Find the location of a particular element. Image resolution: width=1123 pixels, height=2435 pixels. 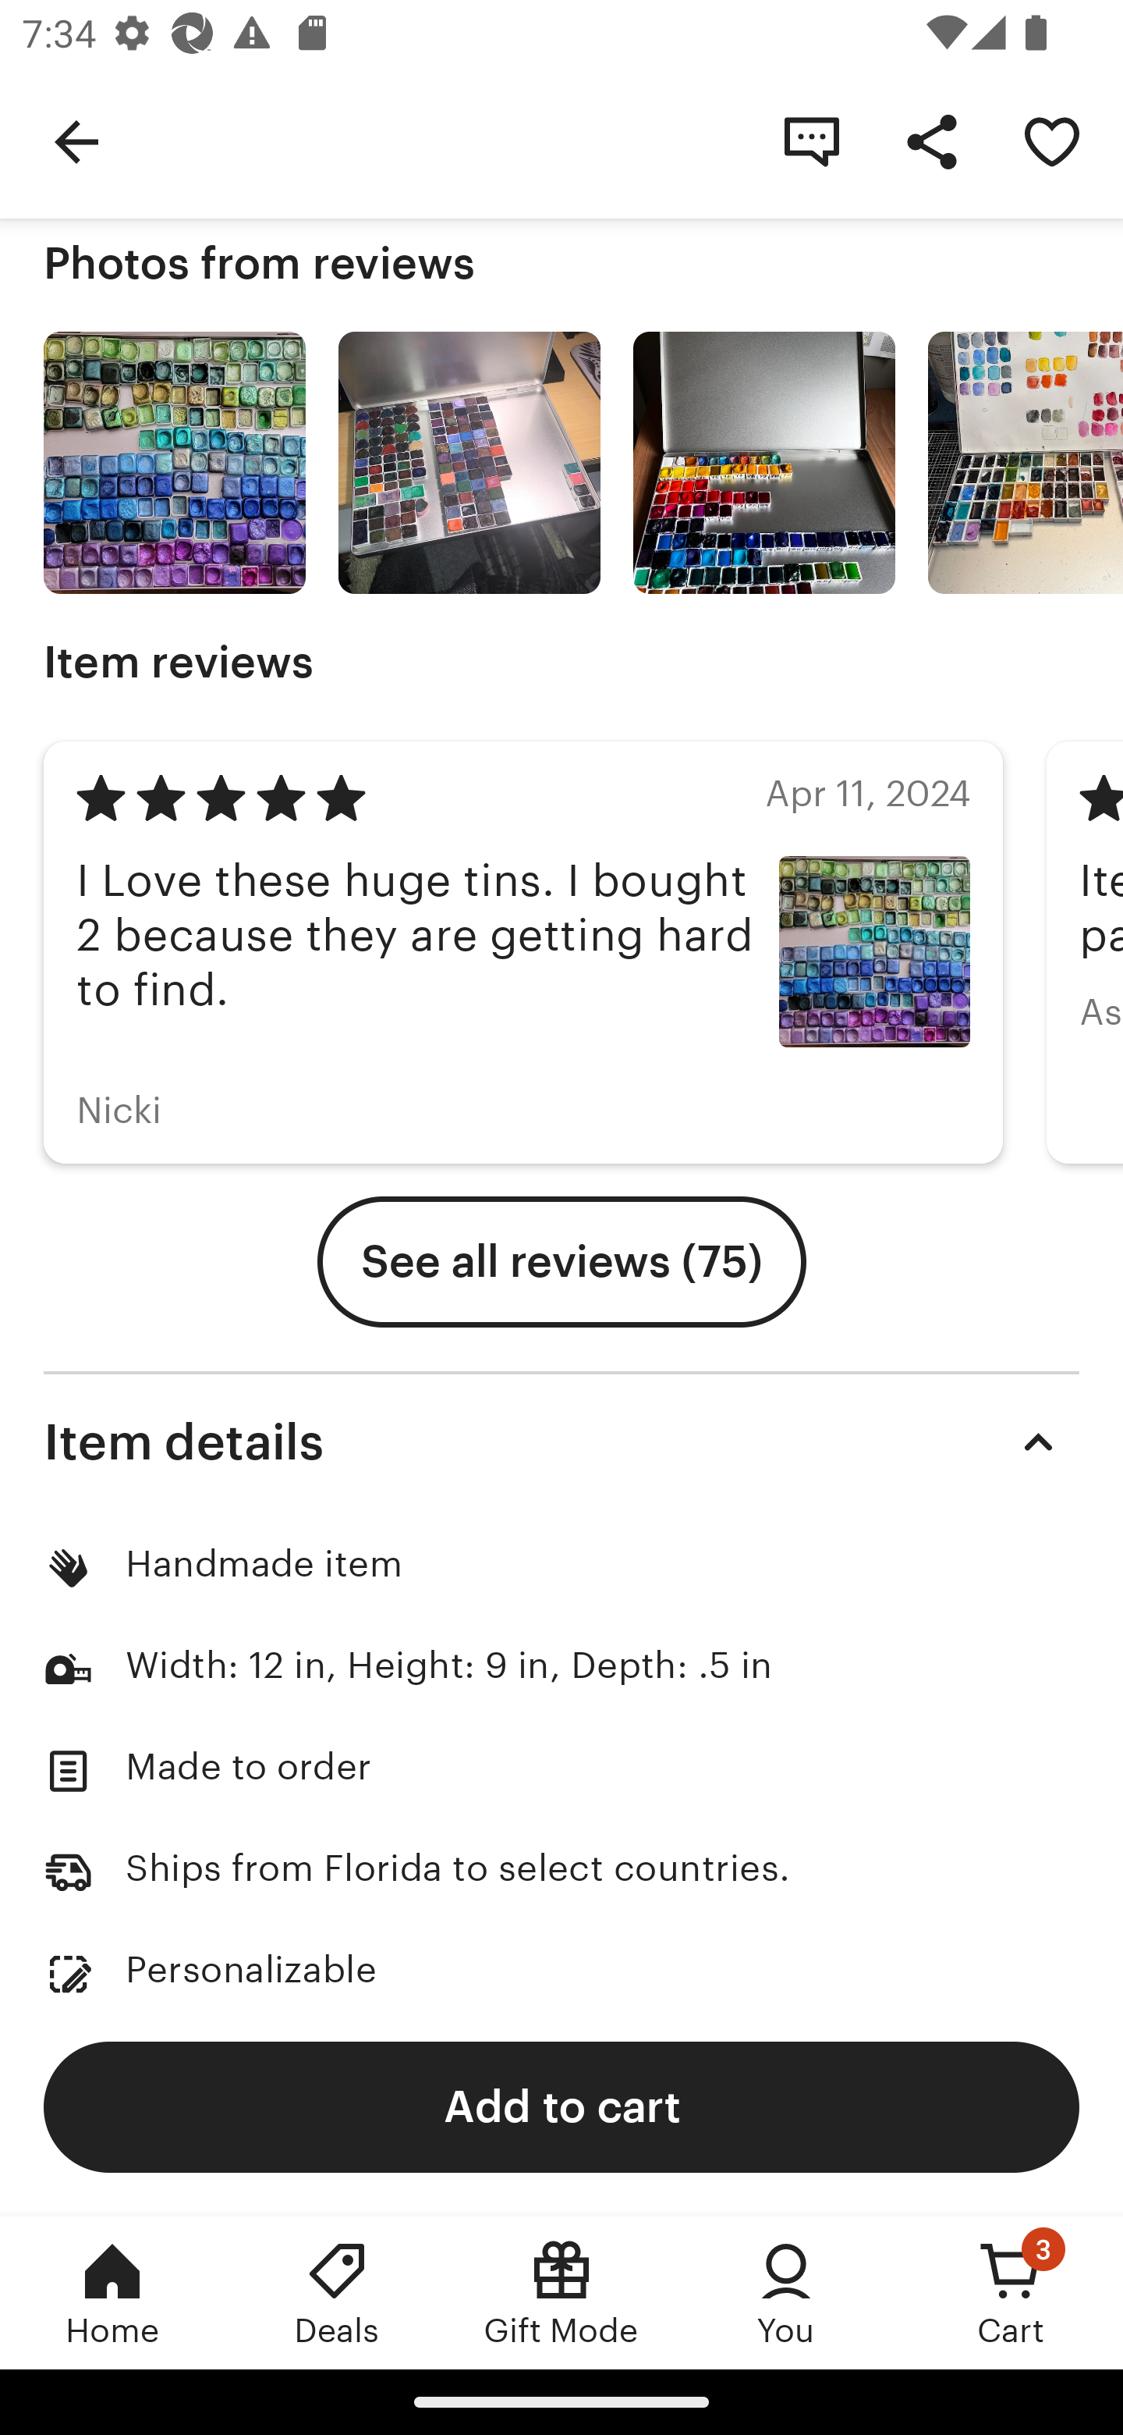

You is located at coordinates (786, 2292).